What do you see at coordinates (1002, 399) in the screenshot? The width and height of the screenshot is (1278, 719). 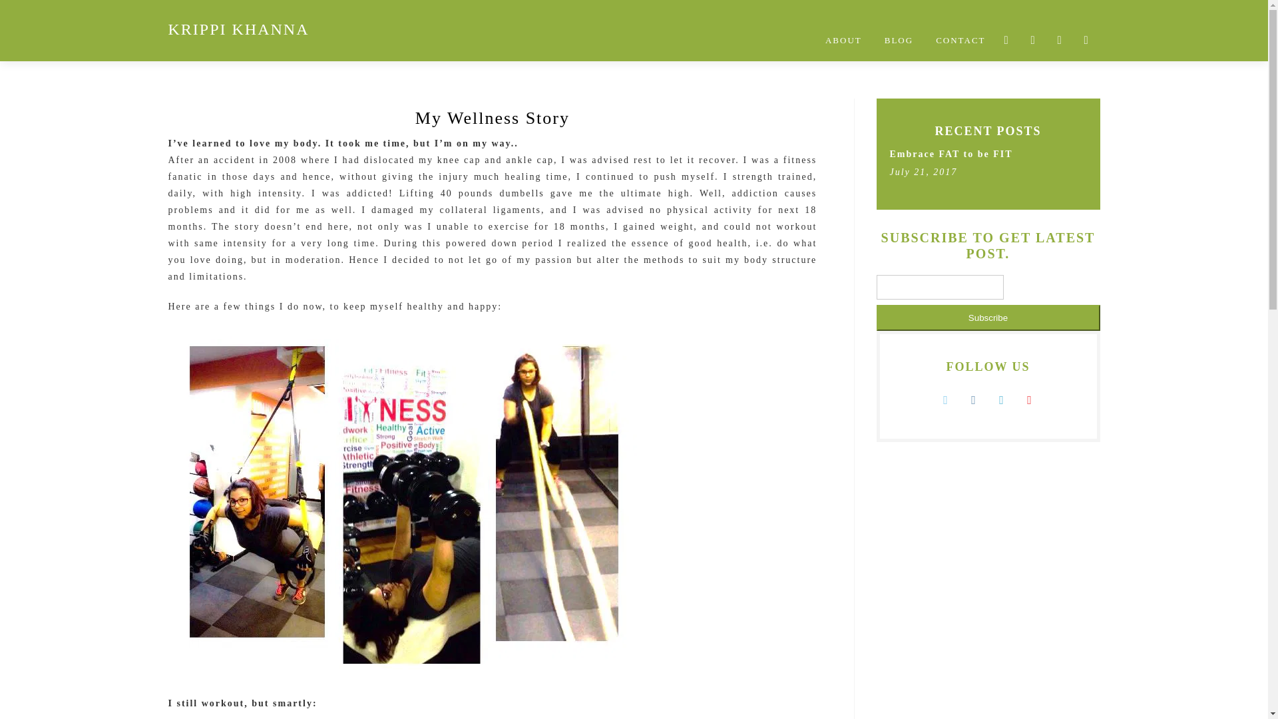 I see `Follow on LinkedIn` at bounding box center [1002, 399].